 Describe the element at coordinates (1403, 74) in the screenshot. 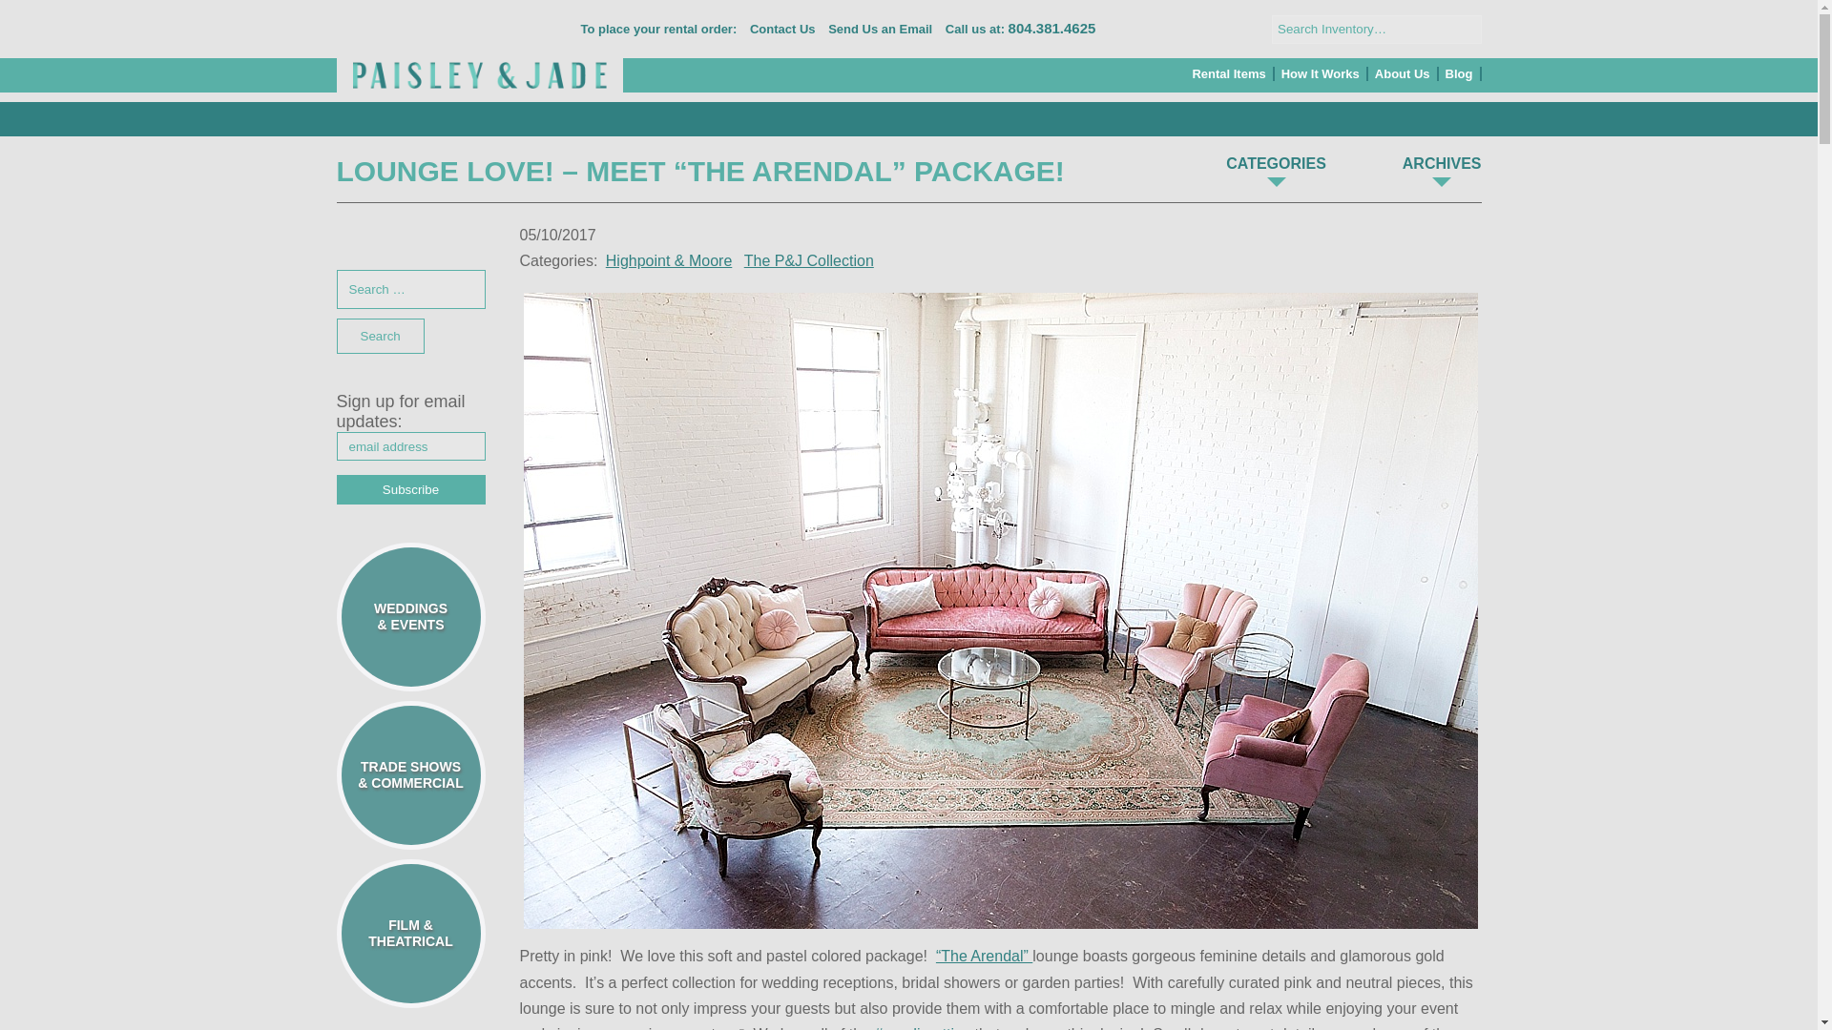

I see `About Us` at that location.